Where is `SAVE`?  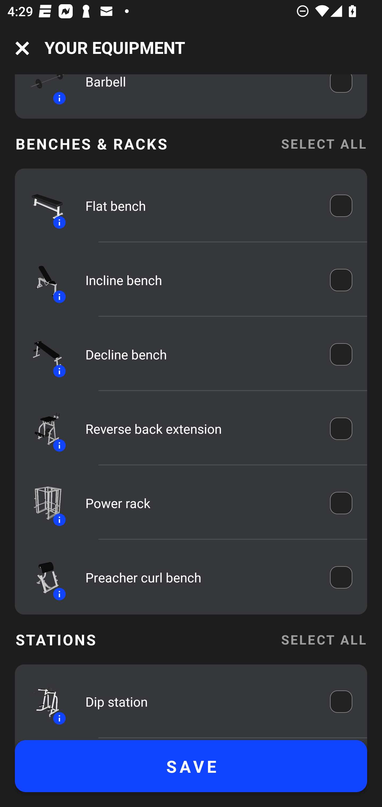
SAVE is located at coordinates (191, 766).